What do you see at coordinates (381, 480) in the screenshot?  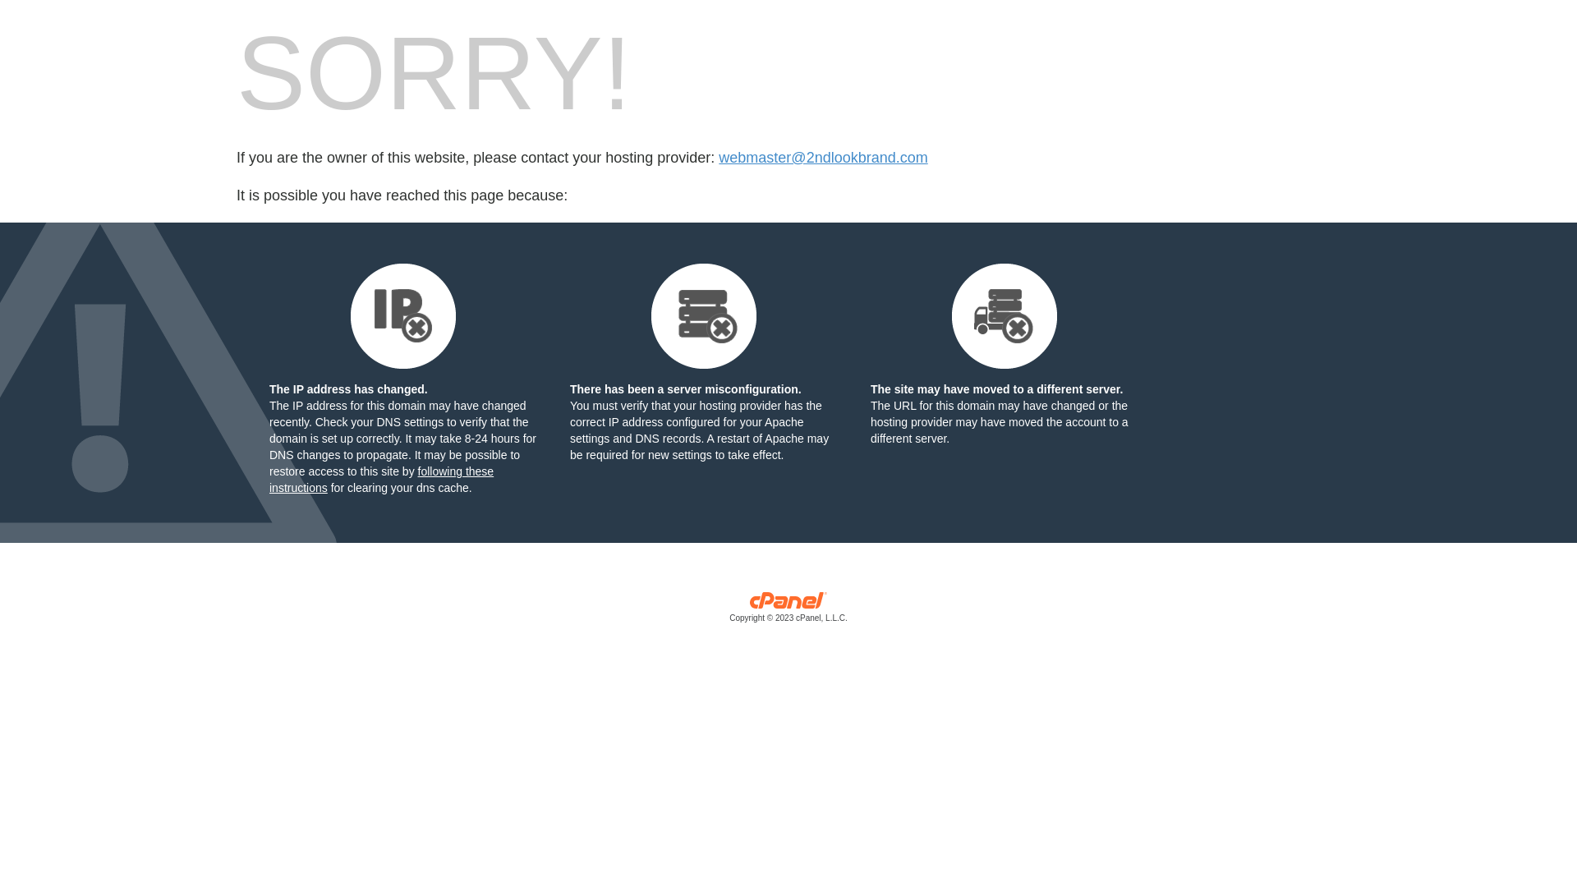 I see `following these instructions` at bounding box center [381, 480].